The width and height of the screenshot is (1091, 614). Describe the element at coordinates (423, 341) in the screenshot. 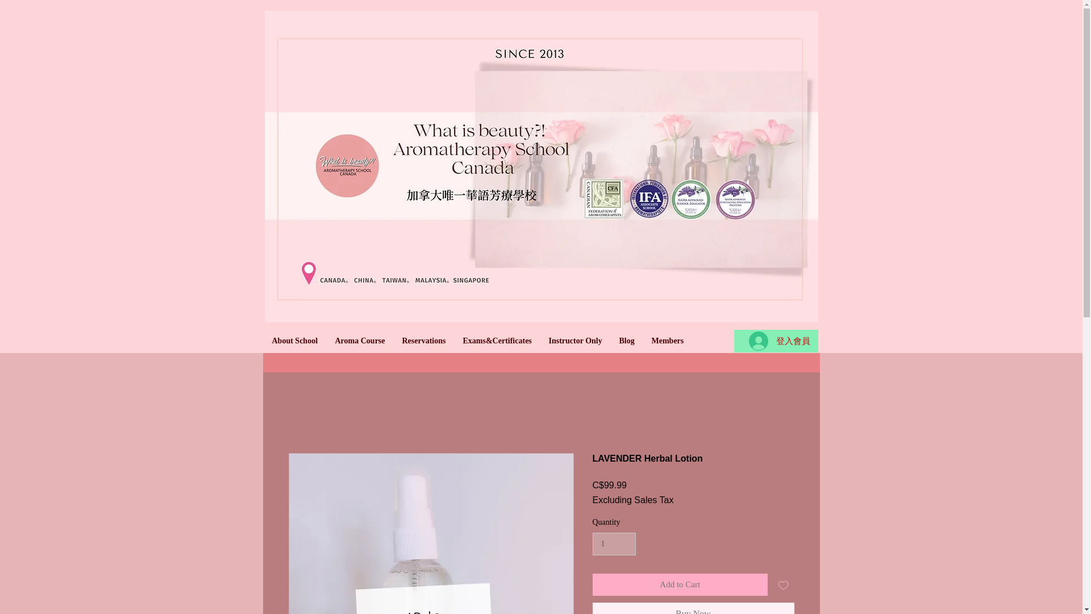

I see `Reservations` at that location.